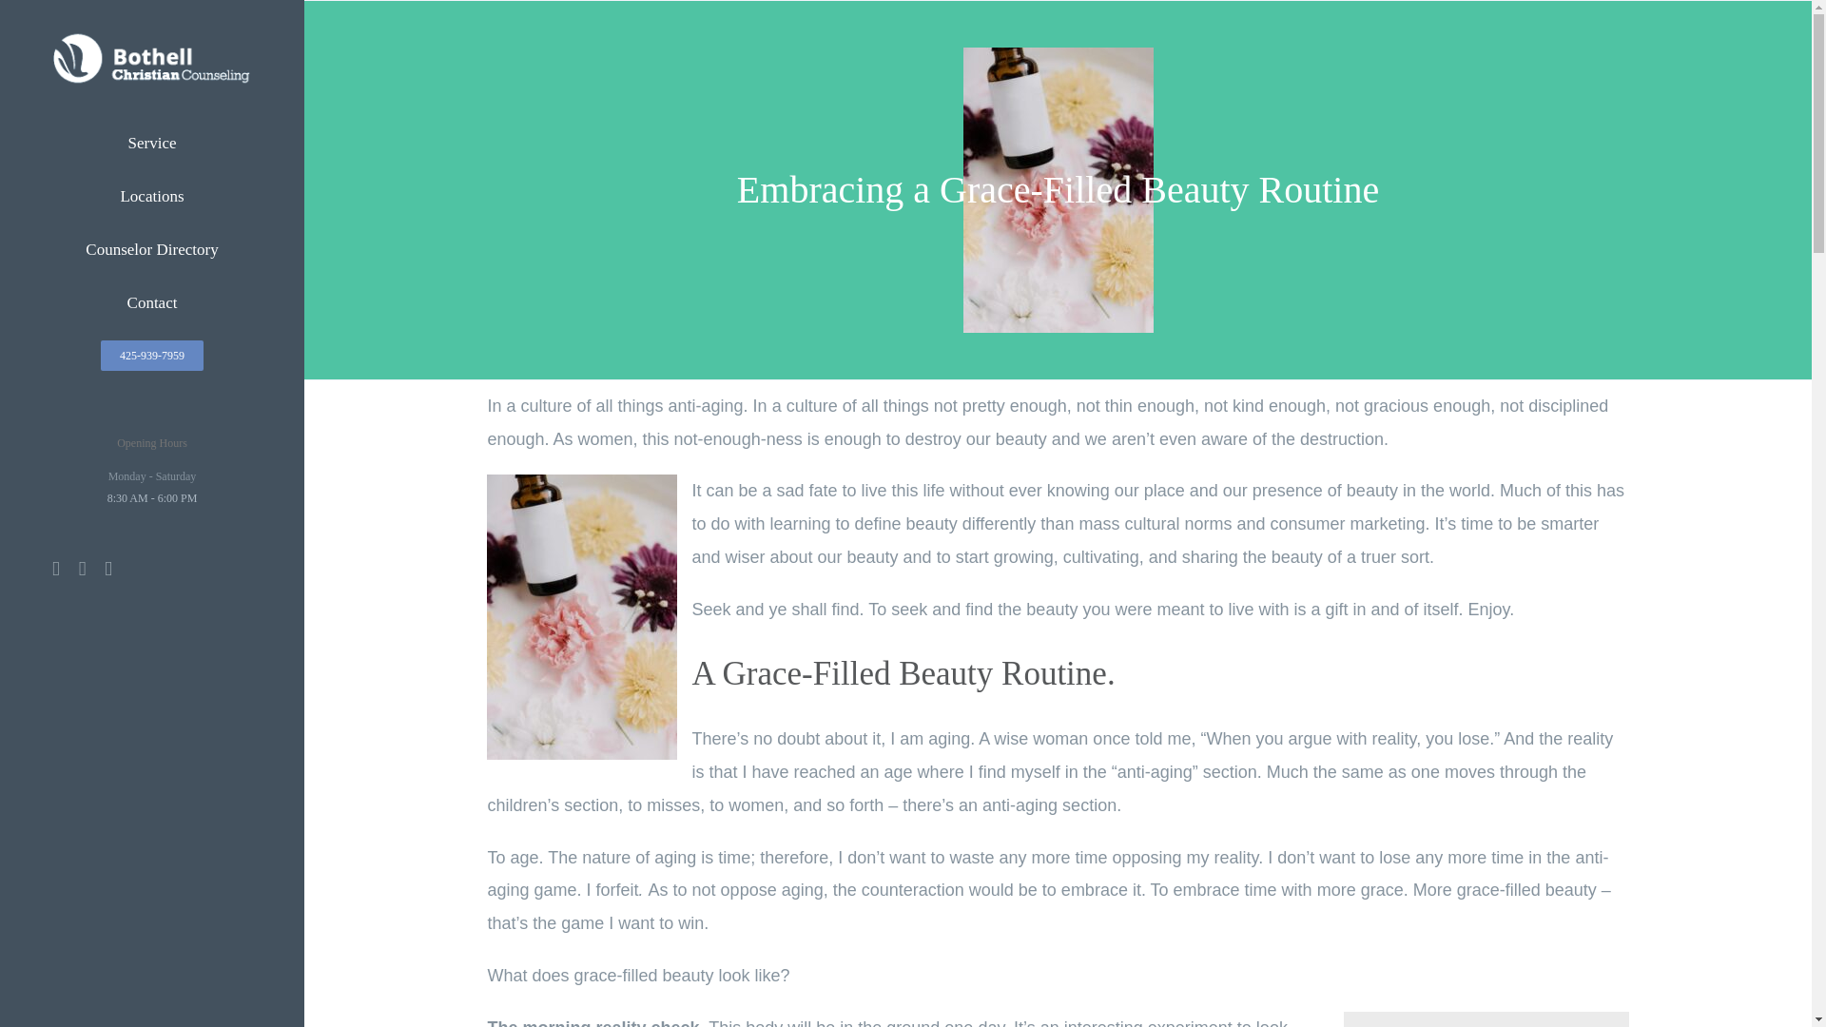 This screenshot has height=1027, width=1826. What do you see at coordinates (152, 302) in the screenshot?
I see `Contact` at bounding box center [152, 302].